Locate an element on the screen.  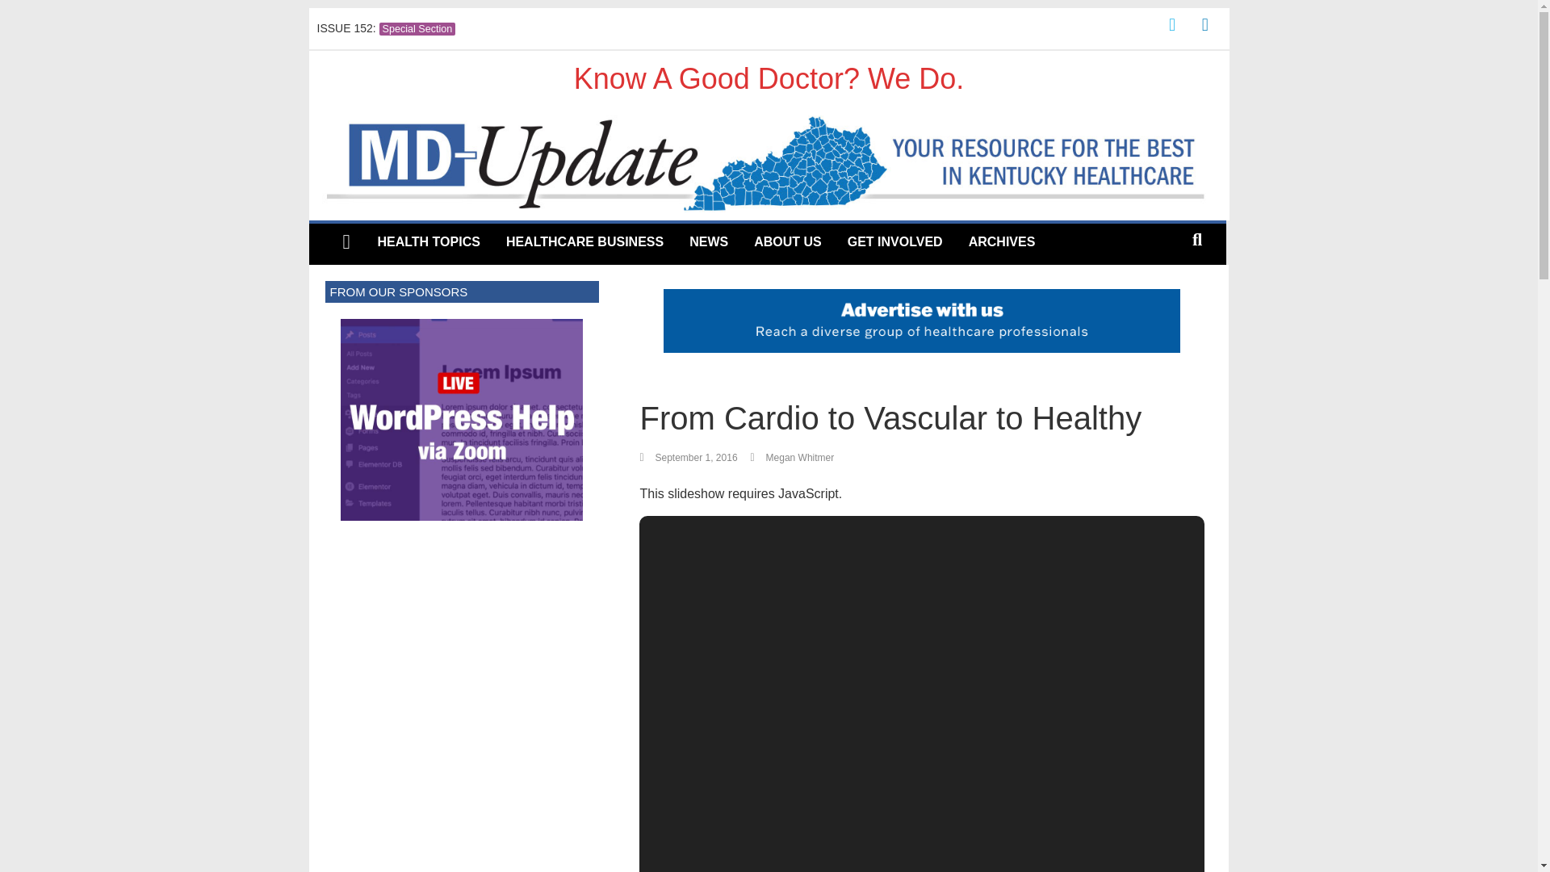
HEALTH TOPICS is located at coordinates (428, 241).